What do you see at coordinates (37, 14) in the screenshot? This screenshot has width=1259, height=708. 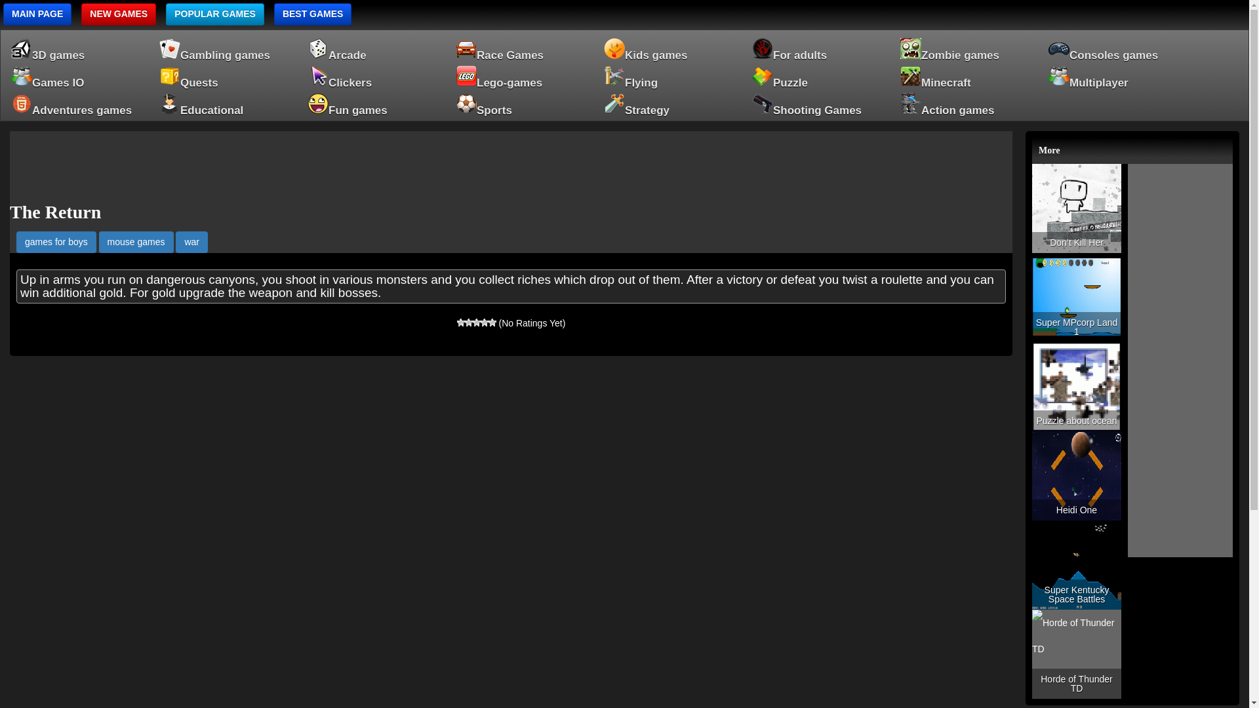 I see `MAIN PAGE` at bounding box center [37, 14].